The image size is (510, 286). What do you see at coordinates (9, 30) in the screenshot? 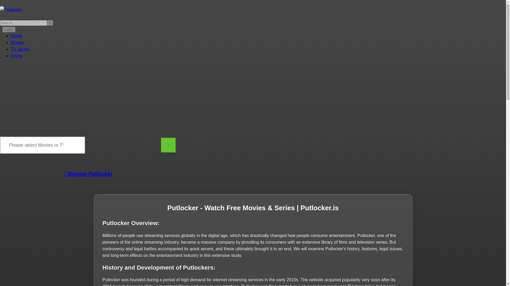
I see `Login` at bounding box center [9, 30].